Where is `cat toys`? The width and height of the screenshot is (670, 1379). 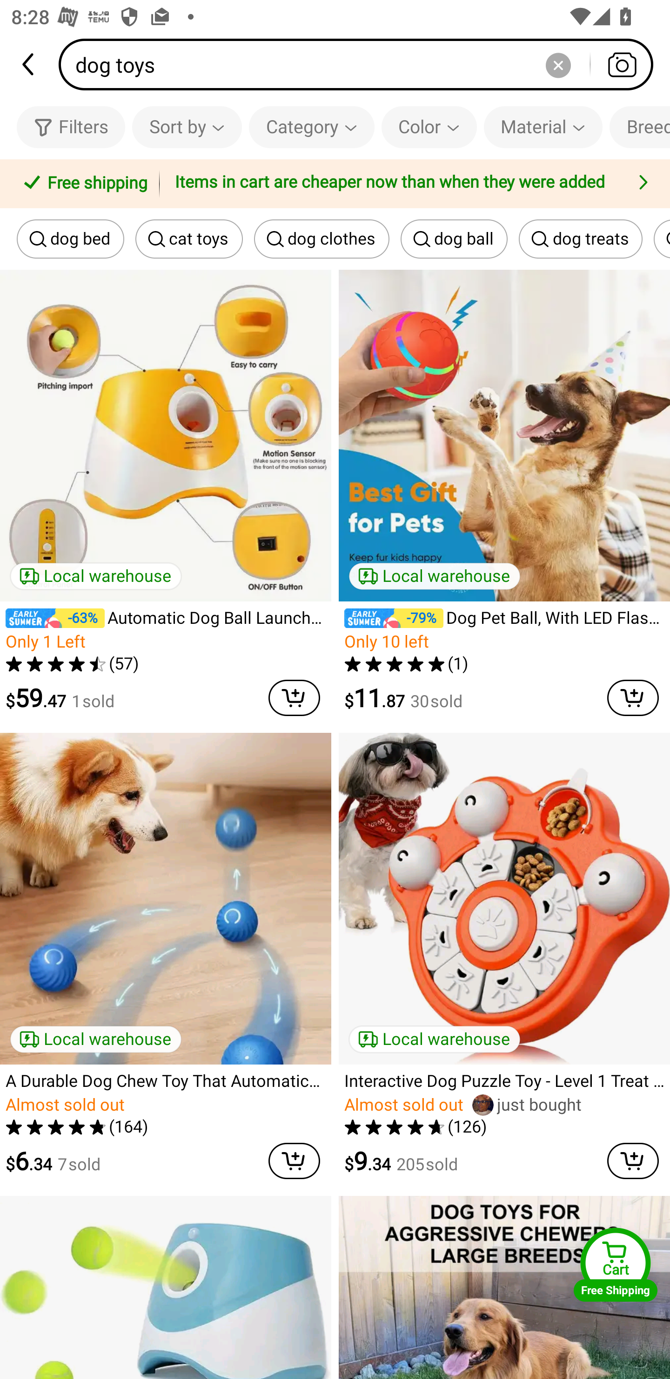 cat toys is located at coordinates (189, 239).